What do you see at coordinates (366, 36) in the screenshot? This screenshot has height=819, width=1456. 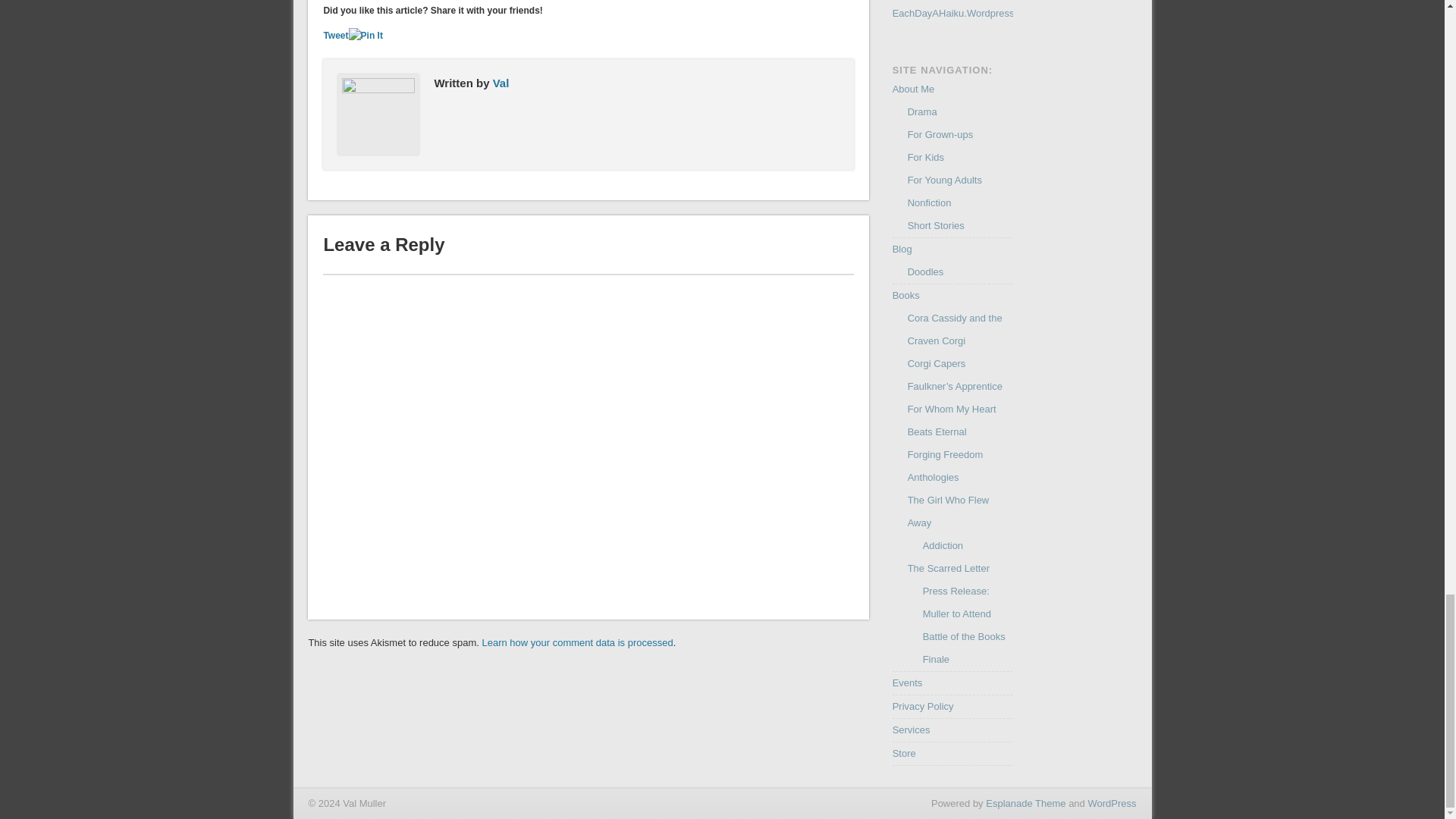 I see `Pin It` at bounding box center [366, 36].